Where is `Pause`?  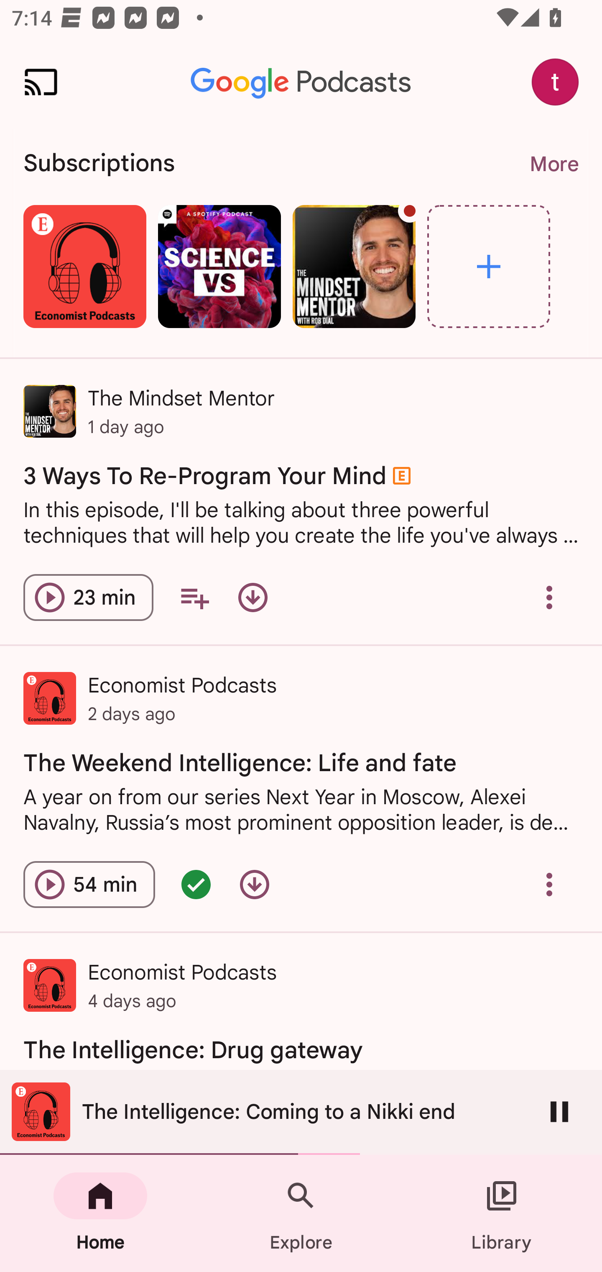
Pause is located at coordinates (559, 1111).